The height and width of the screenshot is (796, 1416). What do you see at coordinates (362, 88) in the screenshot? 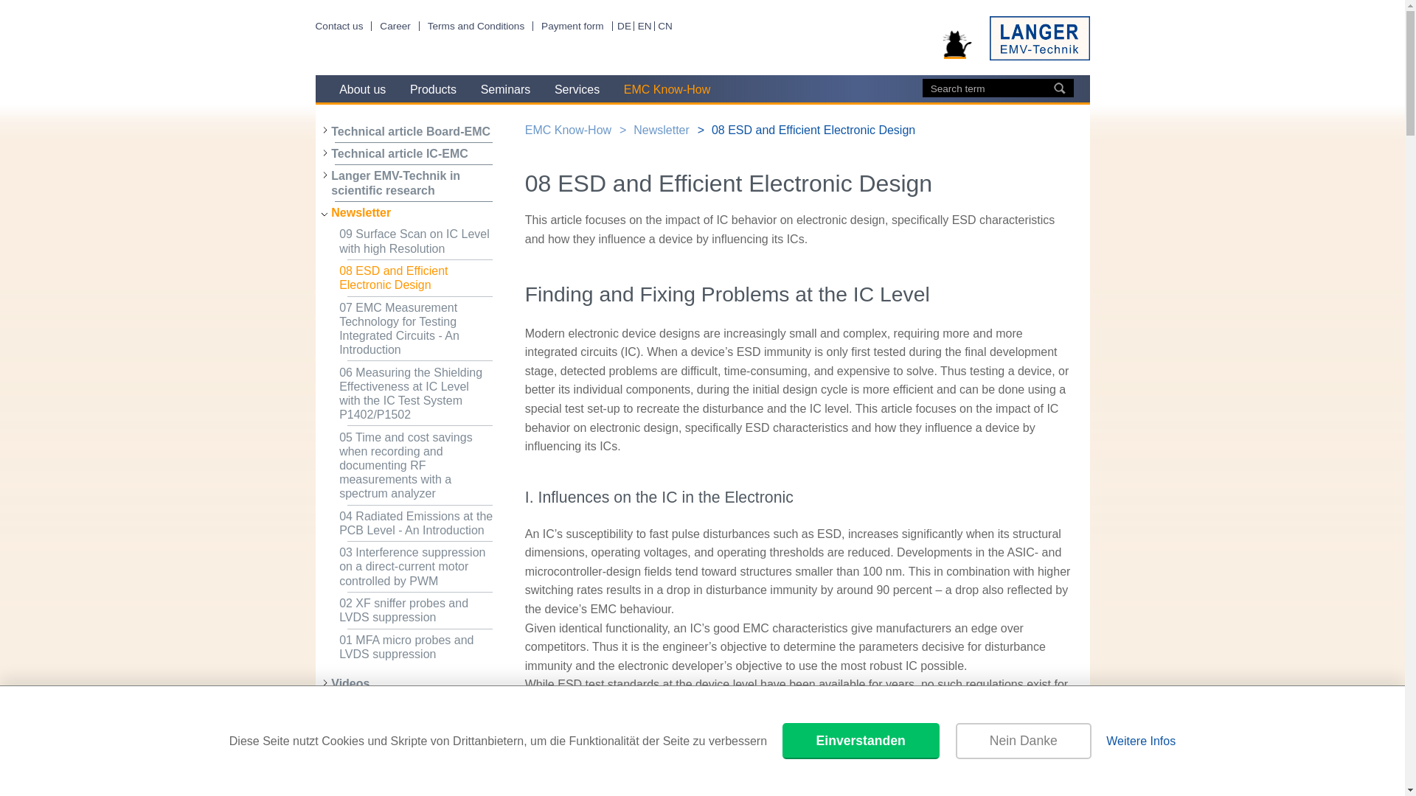
I see `About us` at bounding box center [362, 88].